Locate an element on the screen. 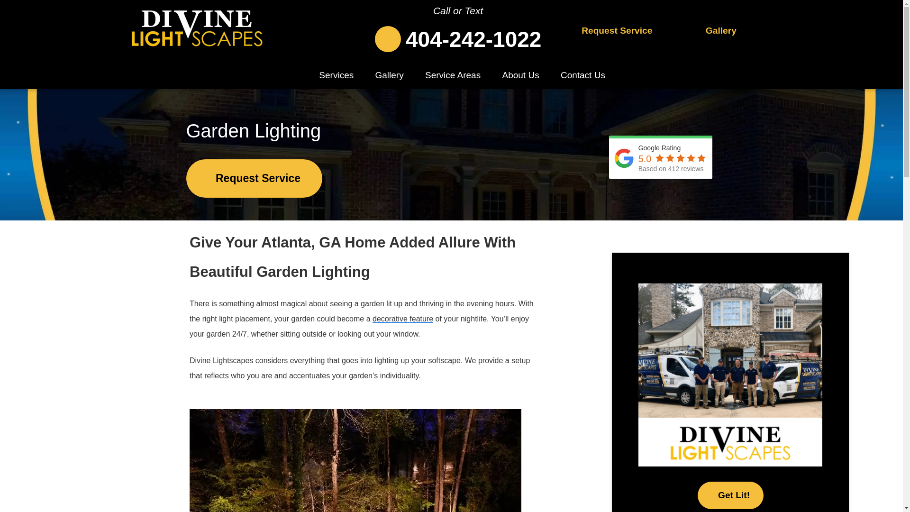 The width and height of the screenshot is (910, 512). Gallery is located at coordinates (389, 73).